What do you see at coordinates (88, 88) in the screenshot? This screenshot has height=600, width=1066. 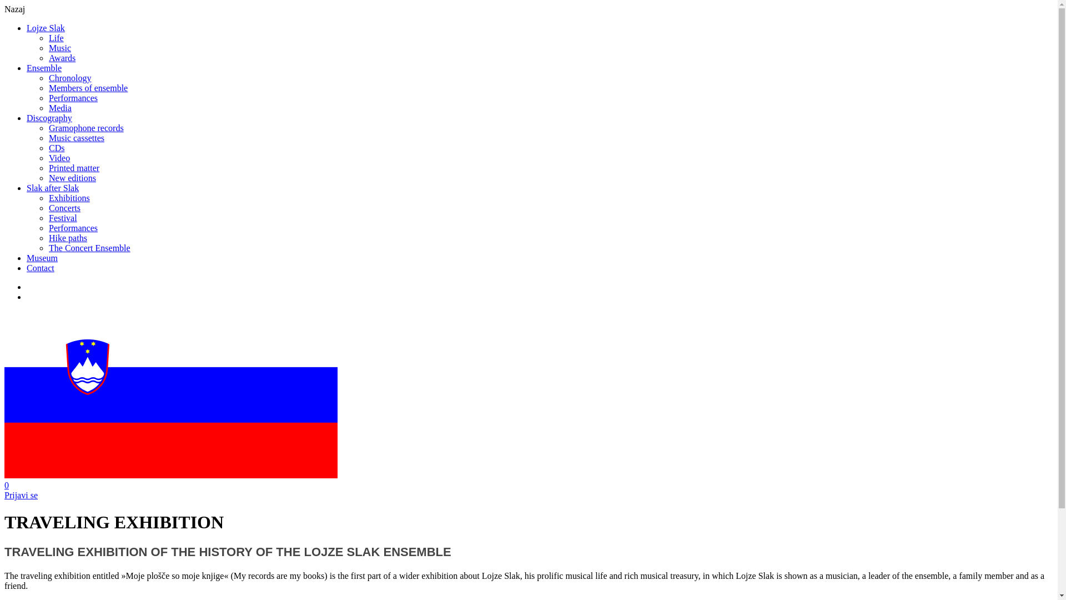 I see `Members of ensemble` at bounding box center [88, 88].